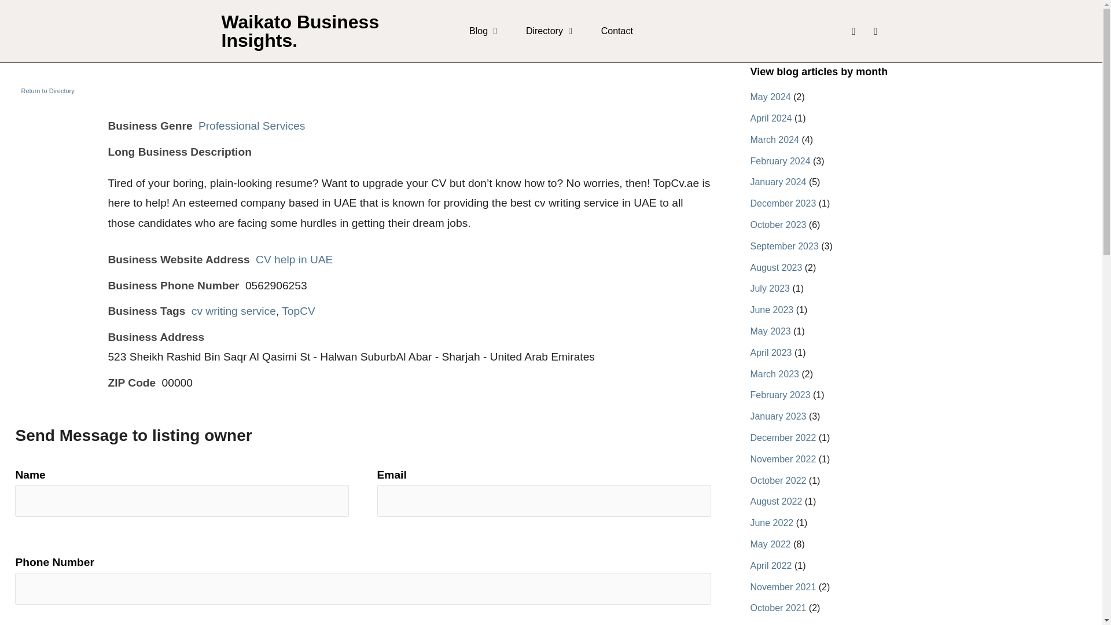 The image size is (1111, 625). Describe the element at coordinates (778, 225) in the screenshot. I see `October 2023` at that location.